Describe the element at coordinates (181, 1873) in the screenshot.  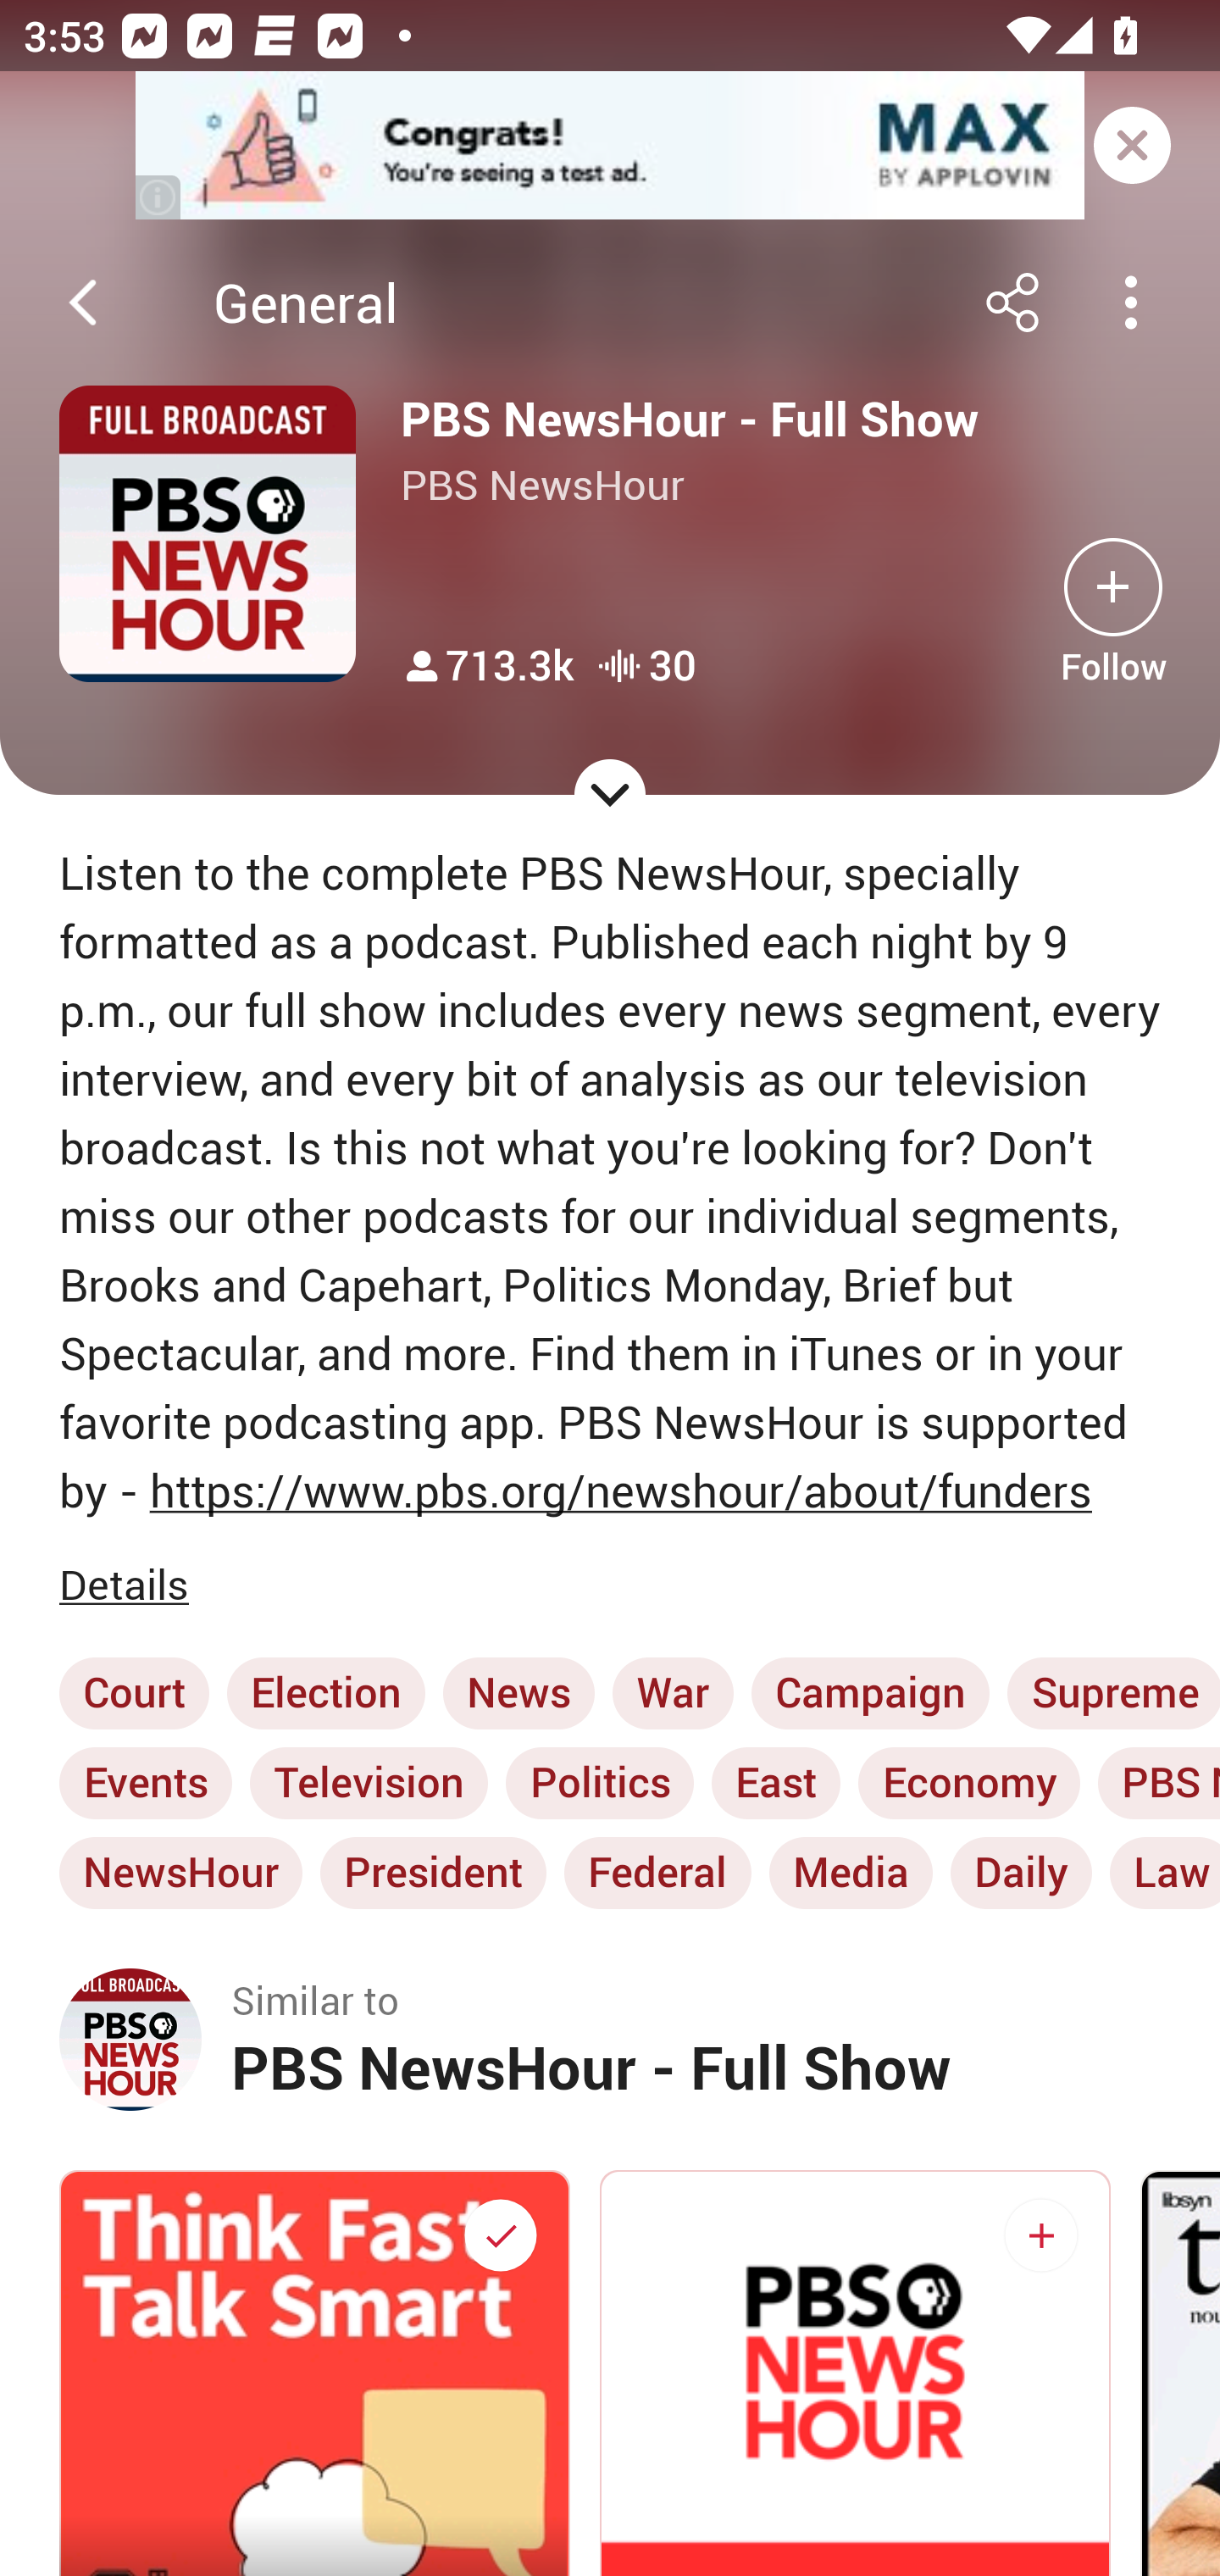
I see `NewsHour` at that location.